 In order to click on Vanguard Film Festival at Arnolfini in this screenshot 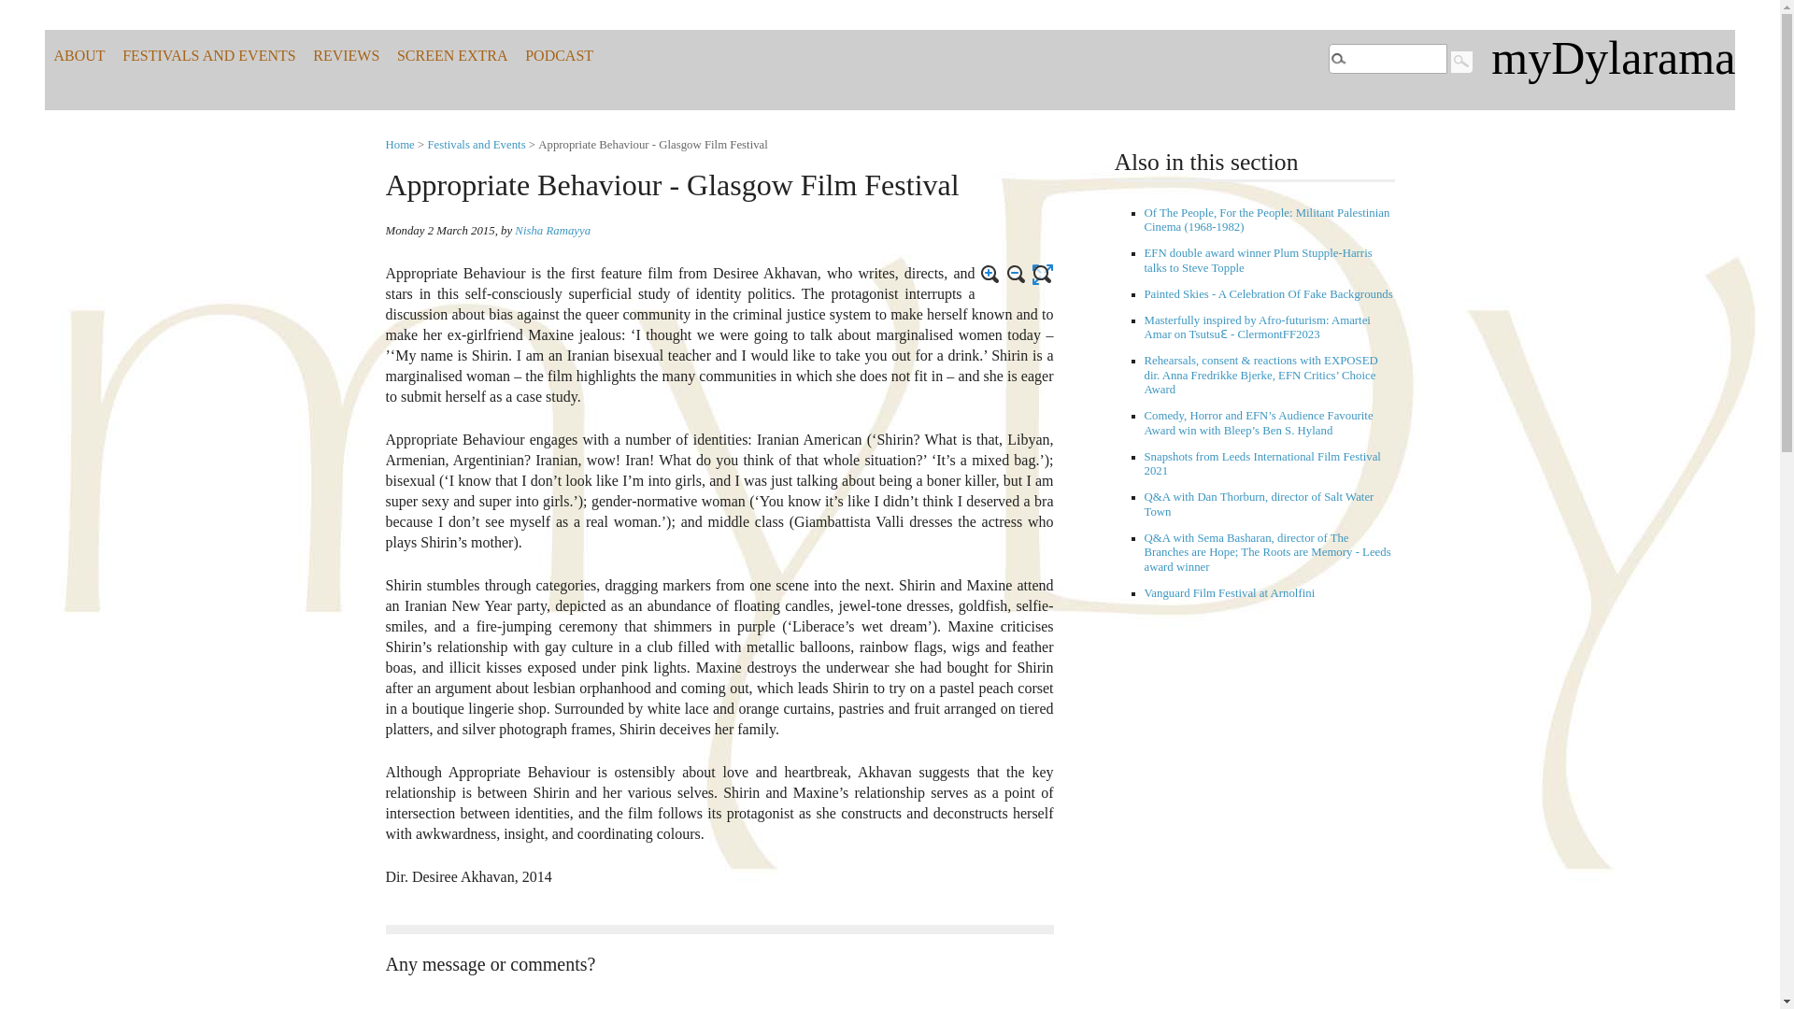, I will do `click(1230, 592)`.